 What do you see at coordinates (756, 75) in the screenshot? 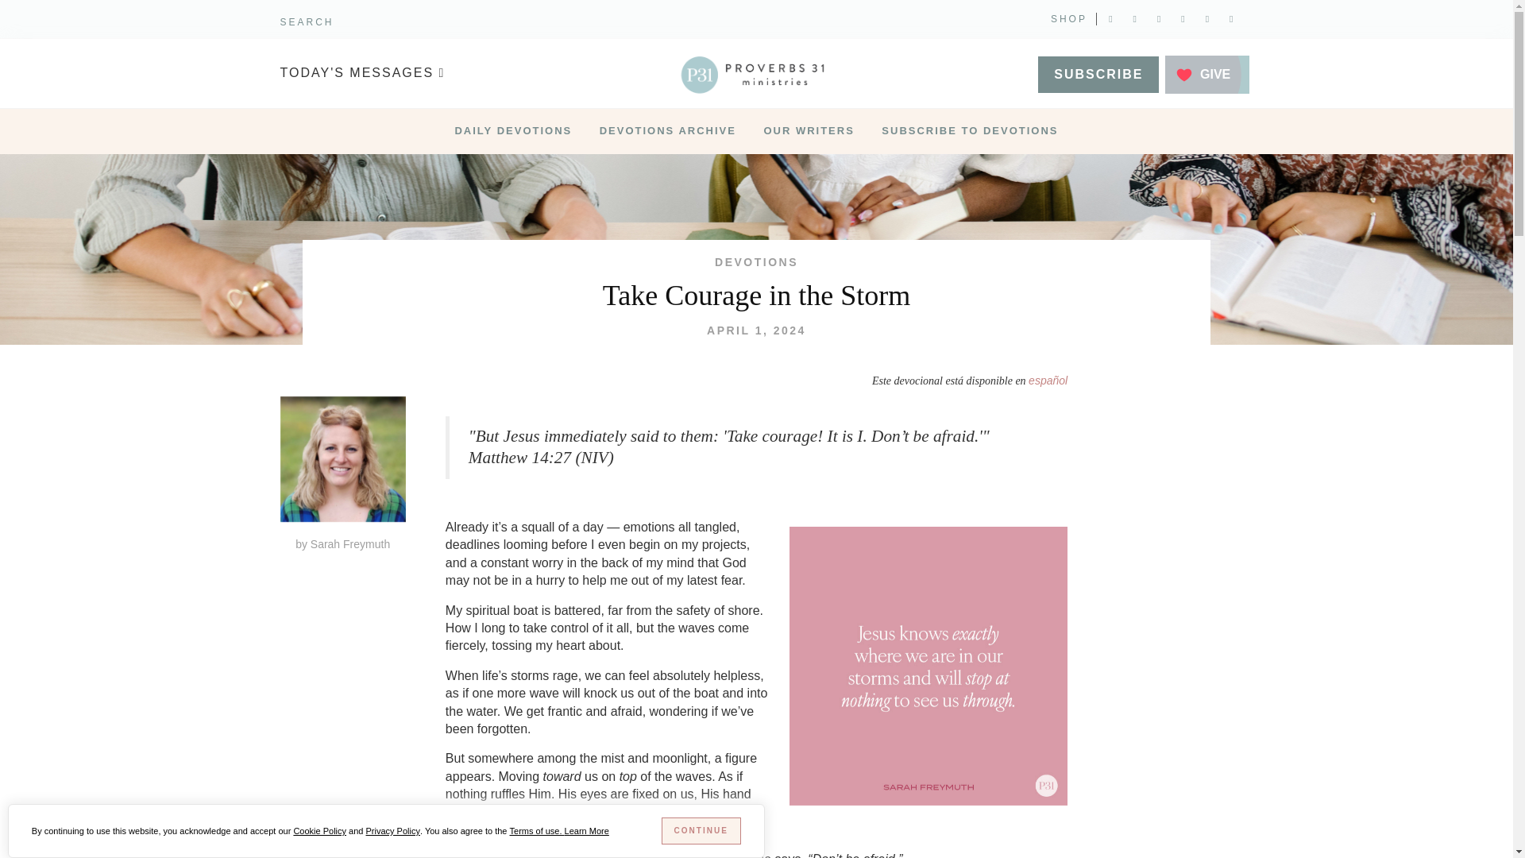
I see `Proverbs 31 Ministries Home` at bounding box center [756, 75].